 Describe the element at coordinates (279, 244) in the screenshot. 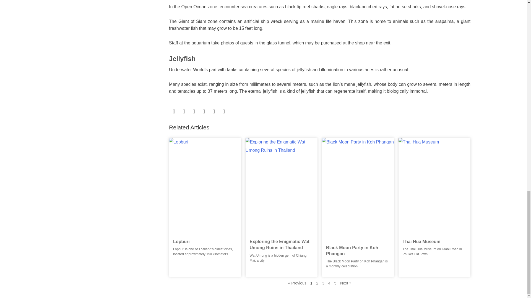

I see `Exploring the Enigmatic Wat Umong Ruins in Thailand` at that location.